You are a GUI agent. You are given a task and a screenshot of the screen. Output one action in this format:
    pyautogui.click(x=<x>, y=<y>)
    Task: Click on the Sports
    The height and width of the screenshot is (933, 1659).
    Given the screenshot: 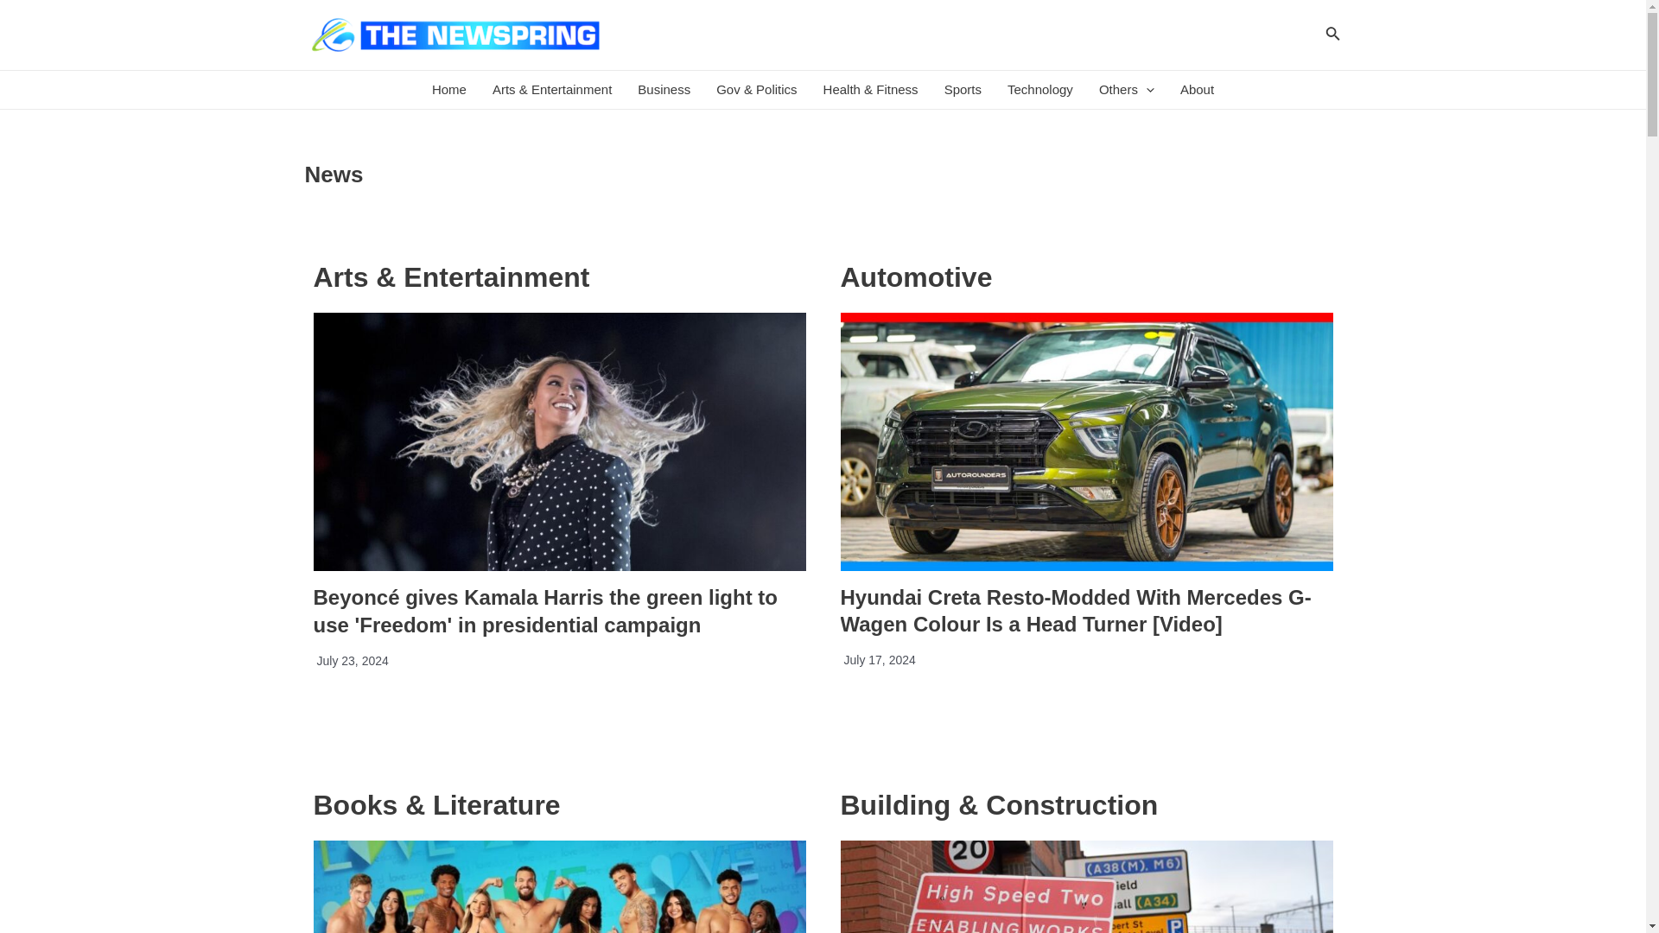 What is the action you would take?
    pyautogui.click(x=963, y=90)
    